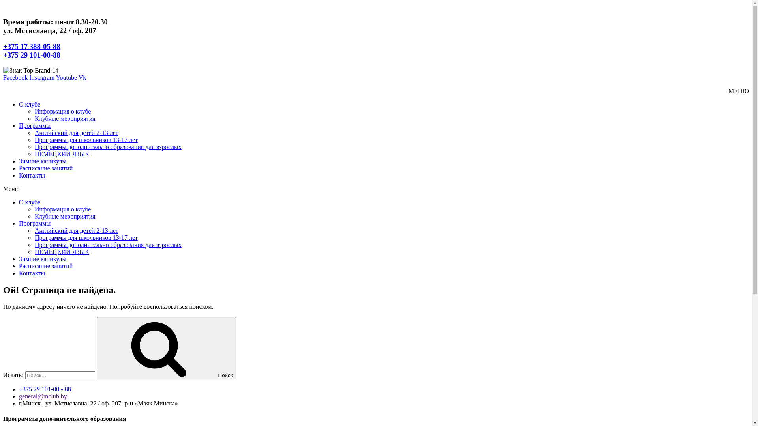  What do you see at coordinates (16, 77) in the screenshot?
I see `Facebook` at bounding box center [16, 77].